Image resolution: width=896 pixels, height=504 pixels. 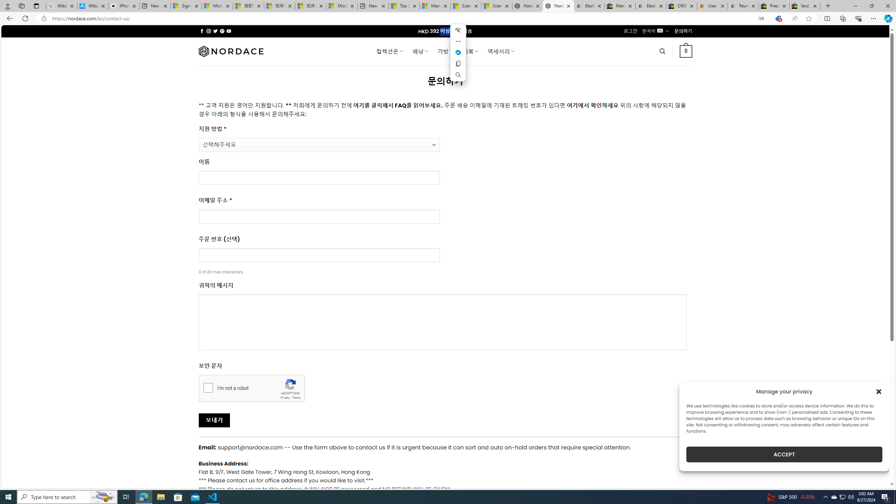 I want to click on   0  , so click(x=686, y=51).